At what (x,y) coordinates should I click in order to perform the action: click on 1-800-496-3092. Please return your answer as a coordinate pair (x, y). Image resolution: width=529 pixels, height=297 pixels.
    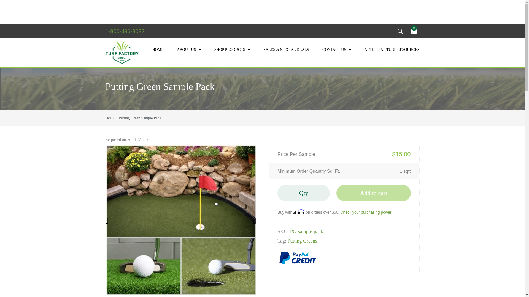
    Looking at the image, I should click on (125, 31).